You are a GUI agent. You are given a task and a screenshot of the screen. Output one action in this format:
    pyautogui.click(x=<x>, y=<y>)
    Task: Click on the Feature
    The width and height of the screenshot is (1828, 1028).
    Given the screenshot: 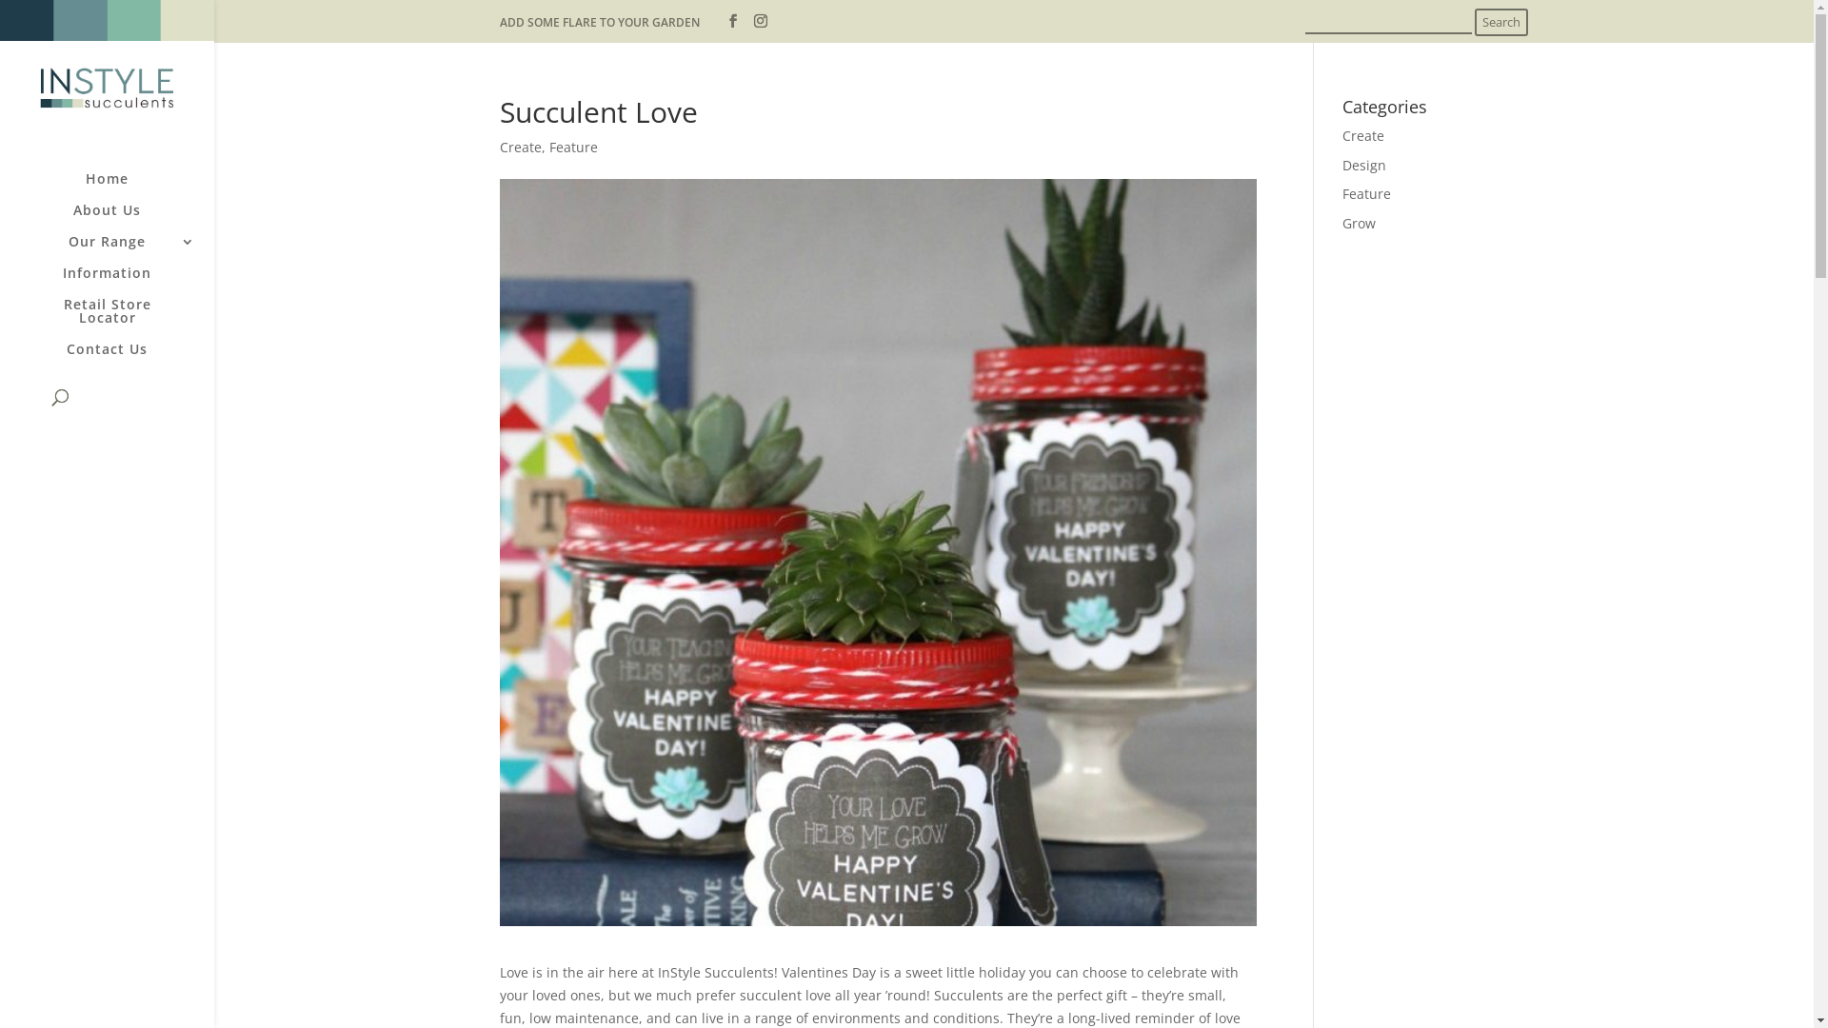 What is the action you would take?
    pyautogui.click(x=573, y=147)
    